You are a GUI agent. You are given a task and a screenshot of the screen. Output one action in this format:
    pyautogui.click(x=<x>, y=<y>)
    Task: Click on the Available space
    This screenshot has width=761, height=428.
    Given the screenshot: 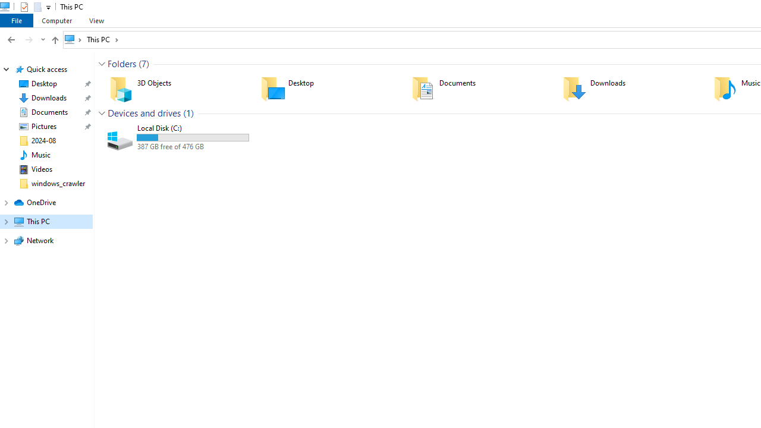 What is the action you would take?
    pyautogui.click(x=193, y=146)
    